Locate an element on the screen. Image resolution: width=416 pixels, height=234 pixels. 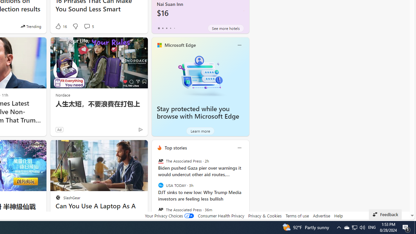
Top stories is located at coordinates (175, 148).